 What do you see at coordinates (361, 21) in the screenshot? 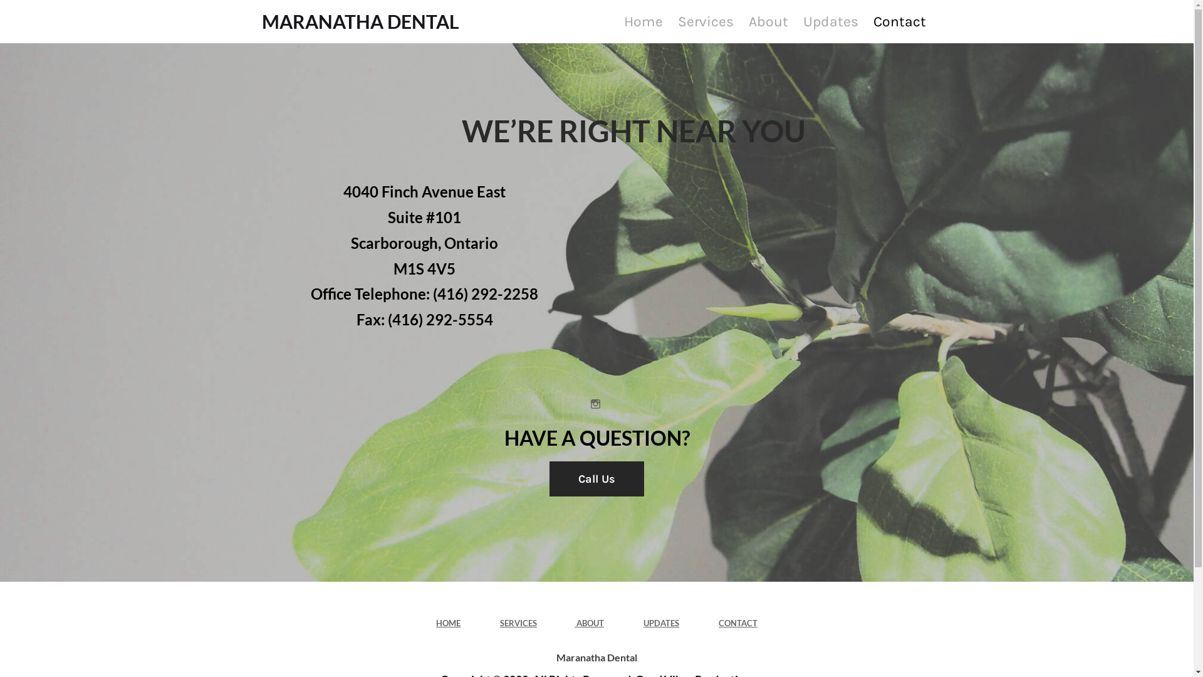
I see `MARANATHA DENTAL` at bounding box center [361, 21].